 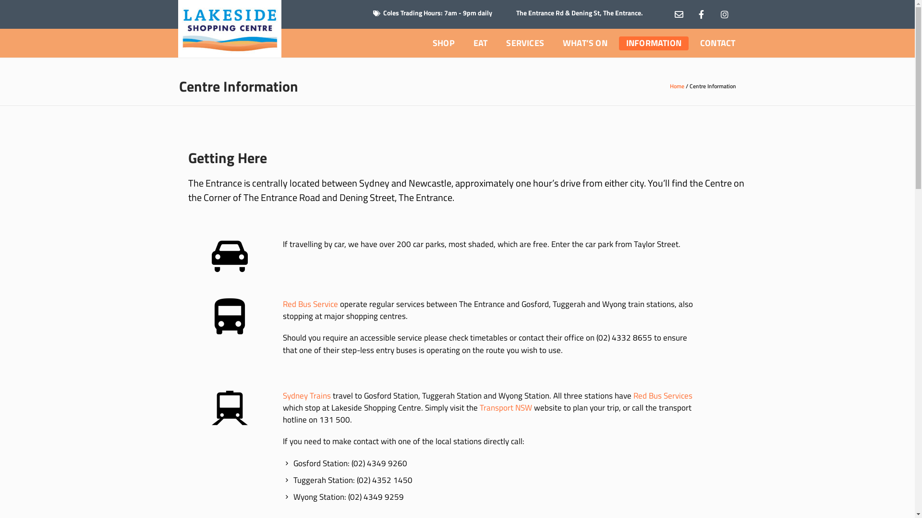 What do you see at coordinates (717, 43) in the screenshot?
I see `CONTACT` at bounding box center [717, 43].